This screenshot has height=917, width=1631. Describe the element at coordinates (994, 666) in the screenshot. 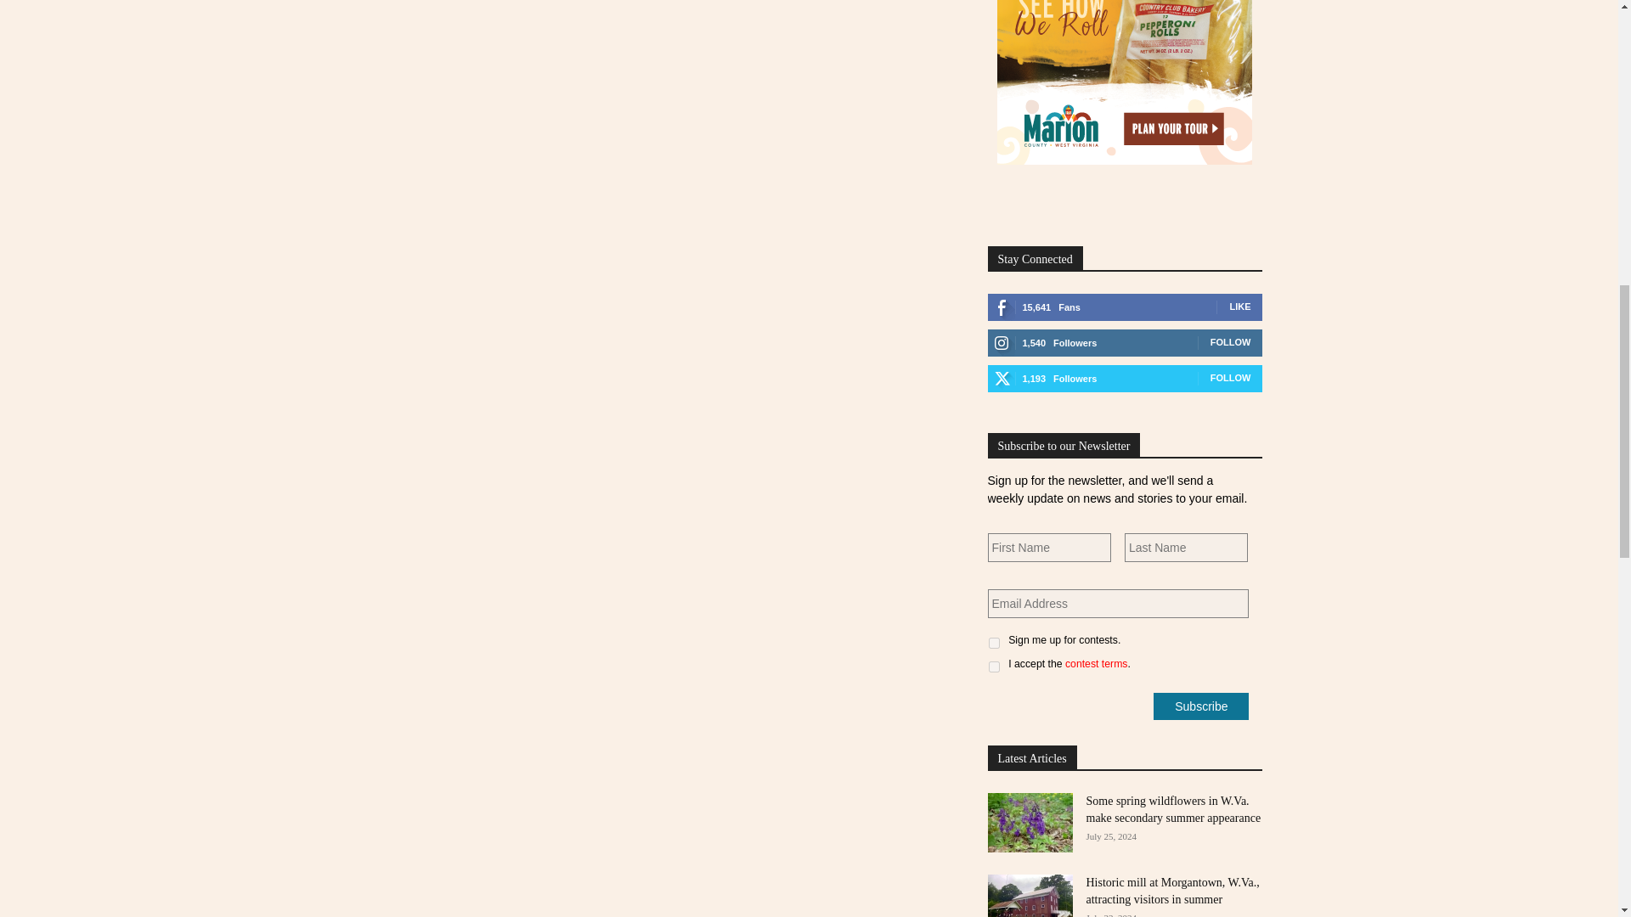

I see `I accept the contest terms.` at that location.